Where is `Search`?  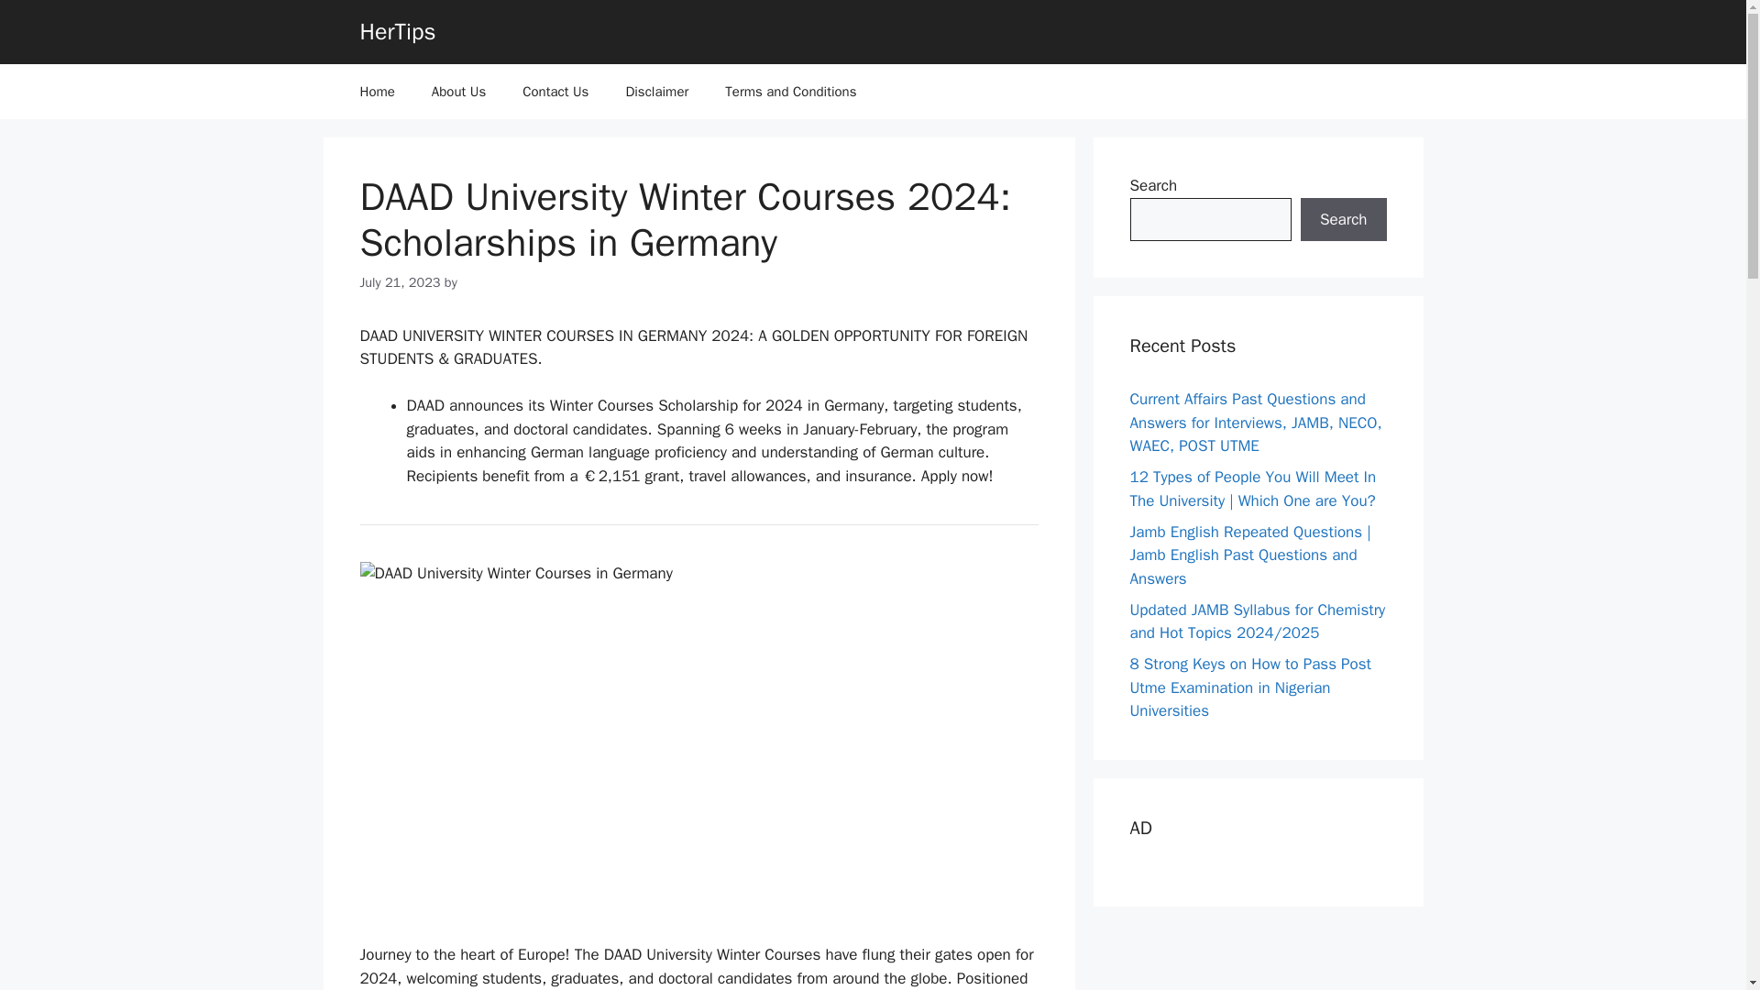 Search is located at coordinates (1343, 220).